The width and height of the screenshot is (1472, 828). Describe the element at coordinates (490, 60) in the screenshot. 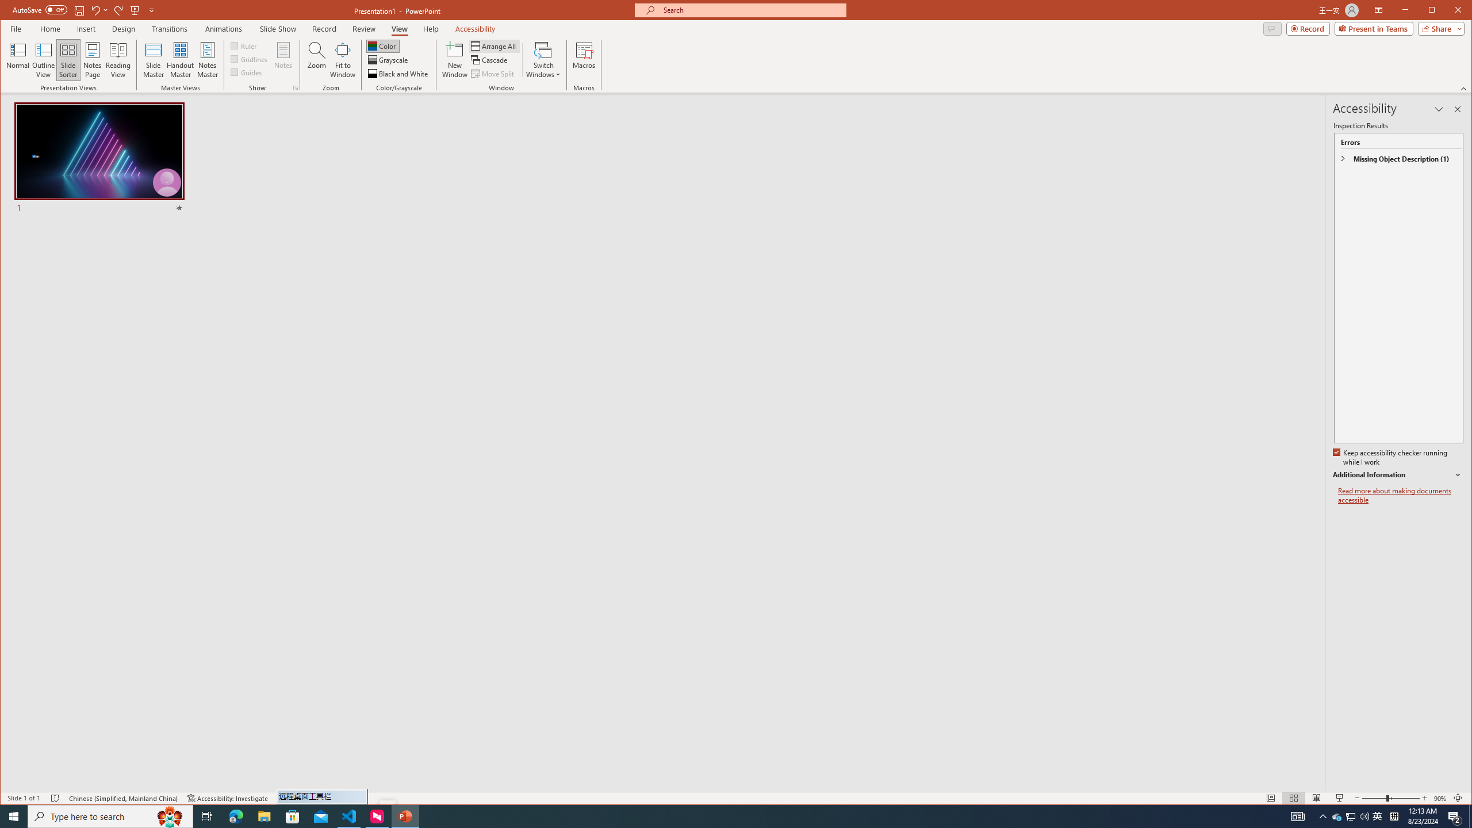

I see `Cascade` at that location.